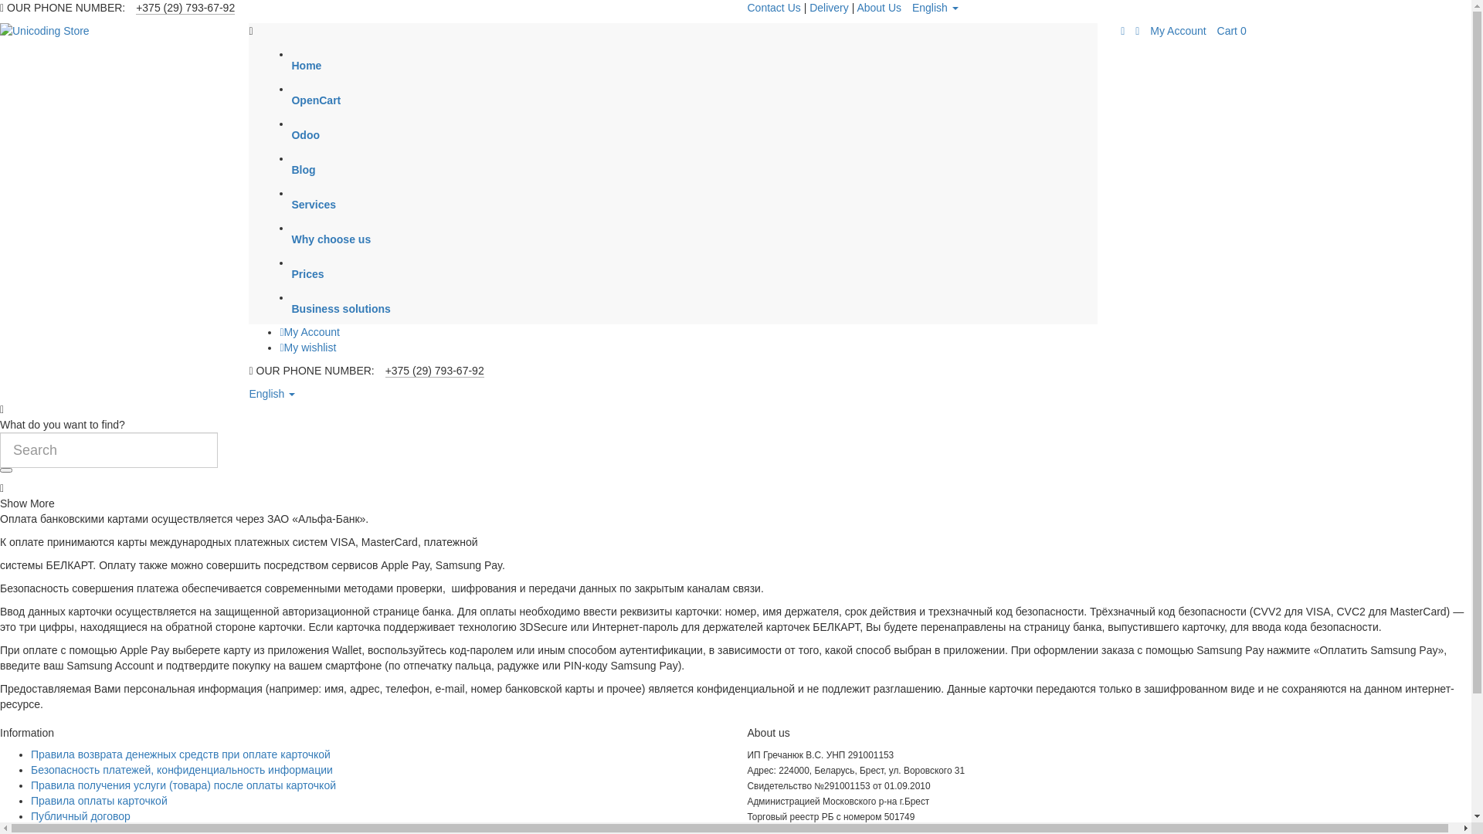 The image size is (1483, 834). I want to click on Prices, so click(716, 276).